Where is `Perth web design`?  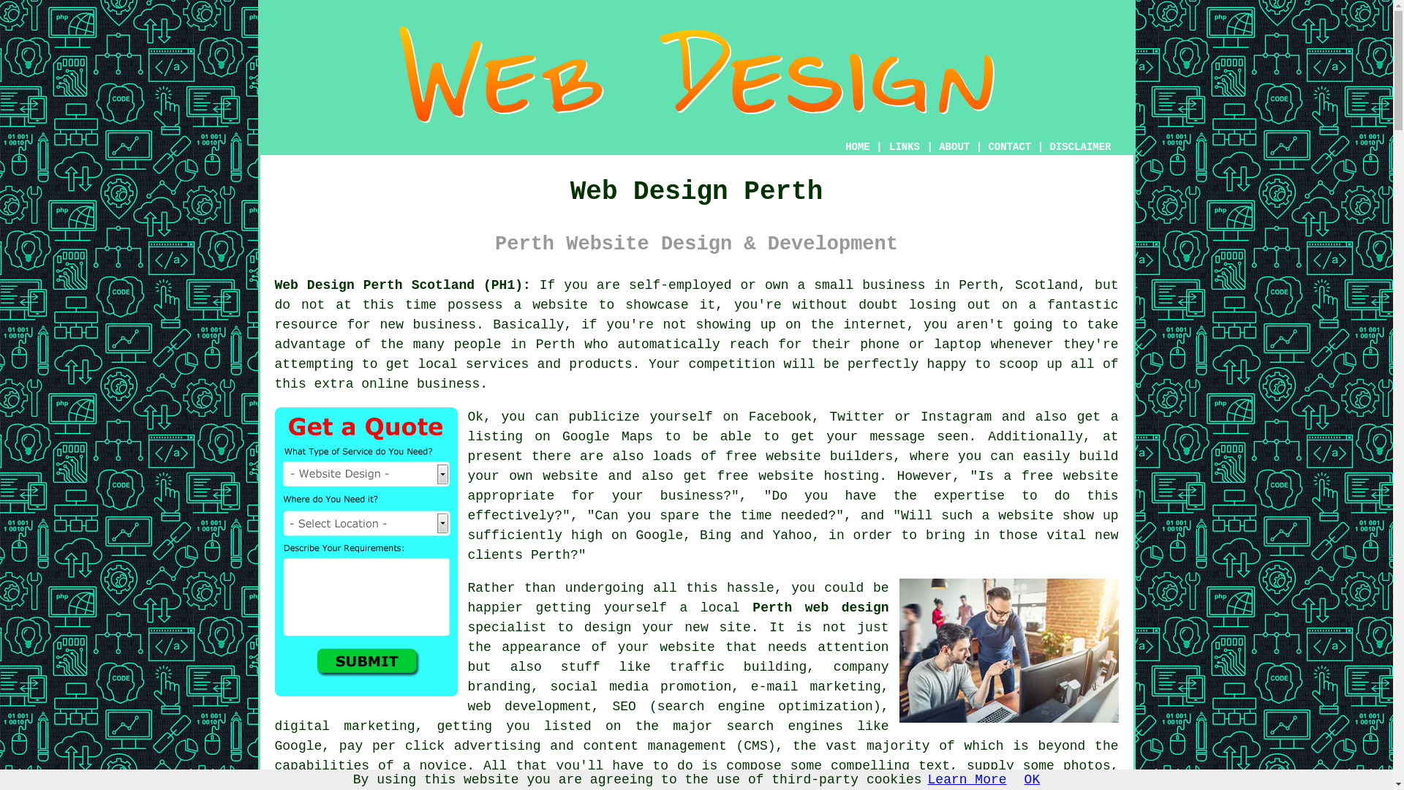
Perth web design is located at coordinates (820, 607).